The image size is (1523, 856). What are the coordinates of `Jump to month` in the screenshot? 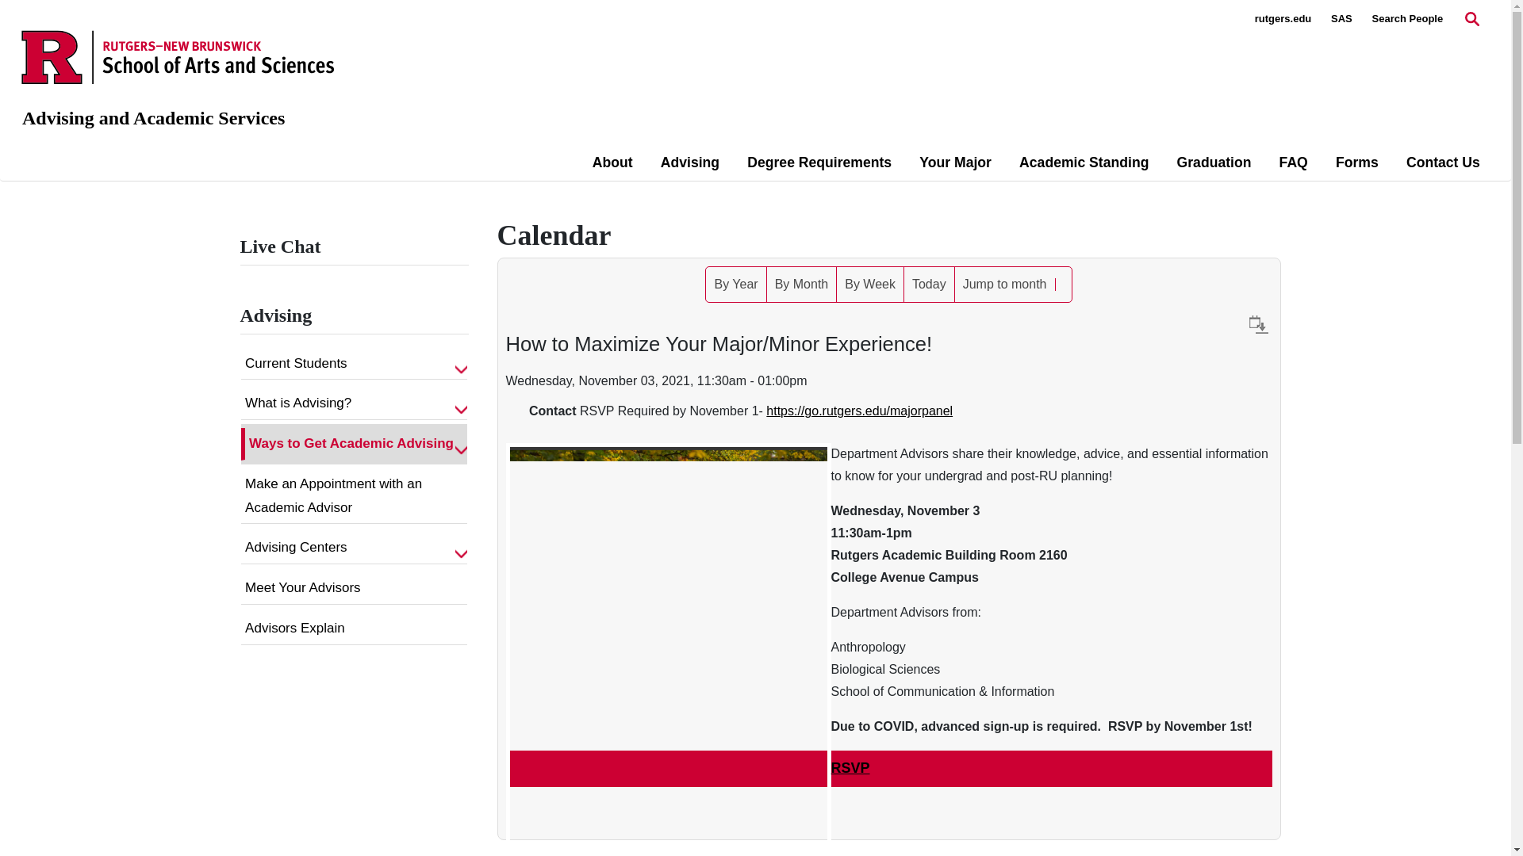 It's located at (1004, 284).